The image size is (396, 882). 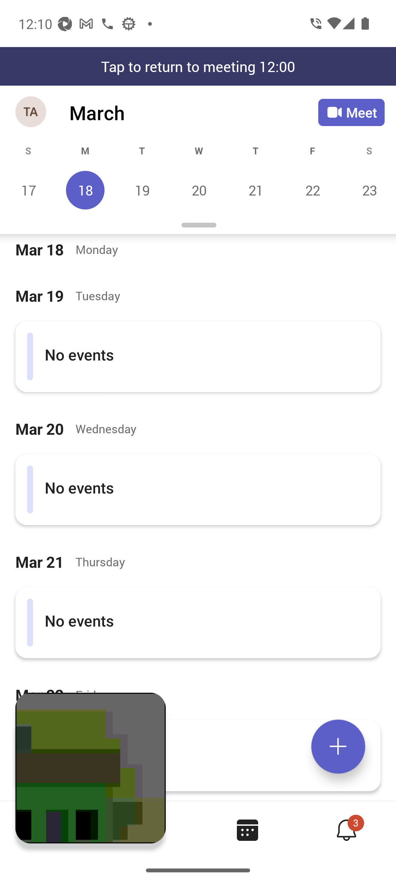 I want to click on Sunday, March 17 17, so click(x=29, y=190).